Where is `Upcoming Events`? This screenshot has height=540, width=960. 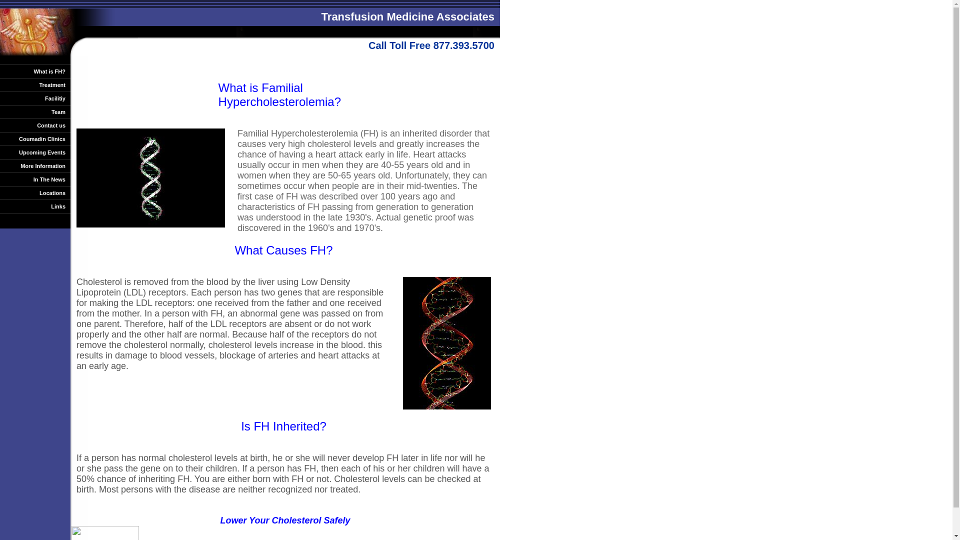 Upcoming Events is located at coordinates (35, 152).